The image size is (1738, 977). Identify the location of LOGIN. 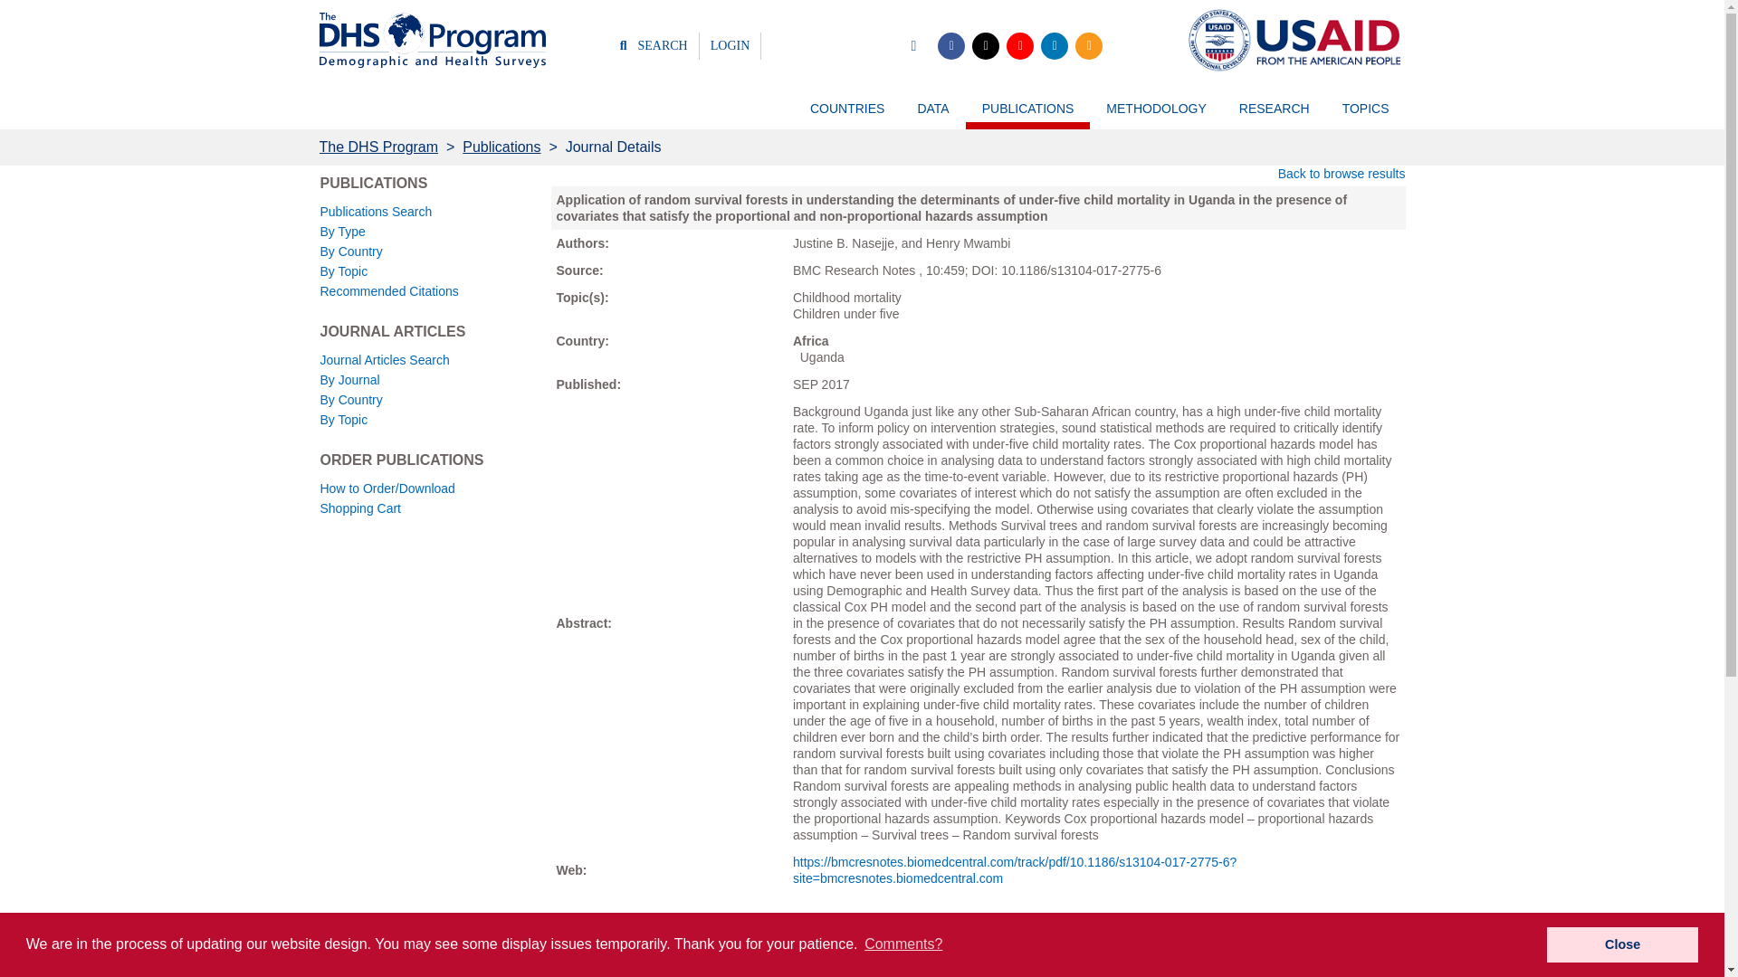
(731, 45).